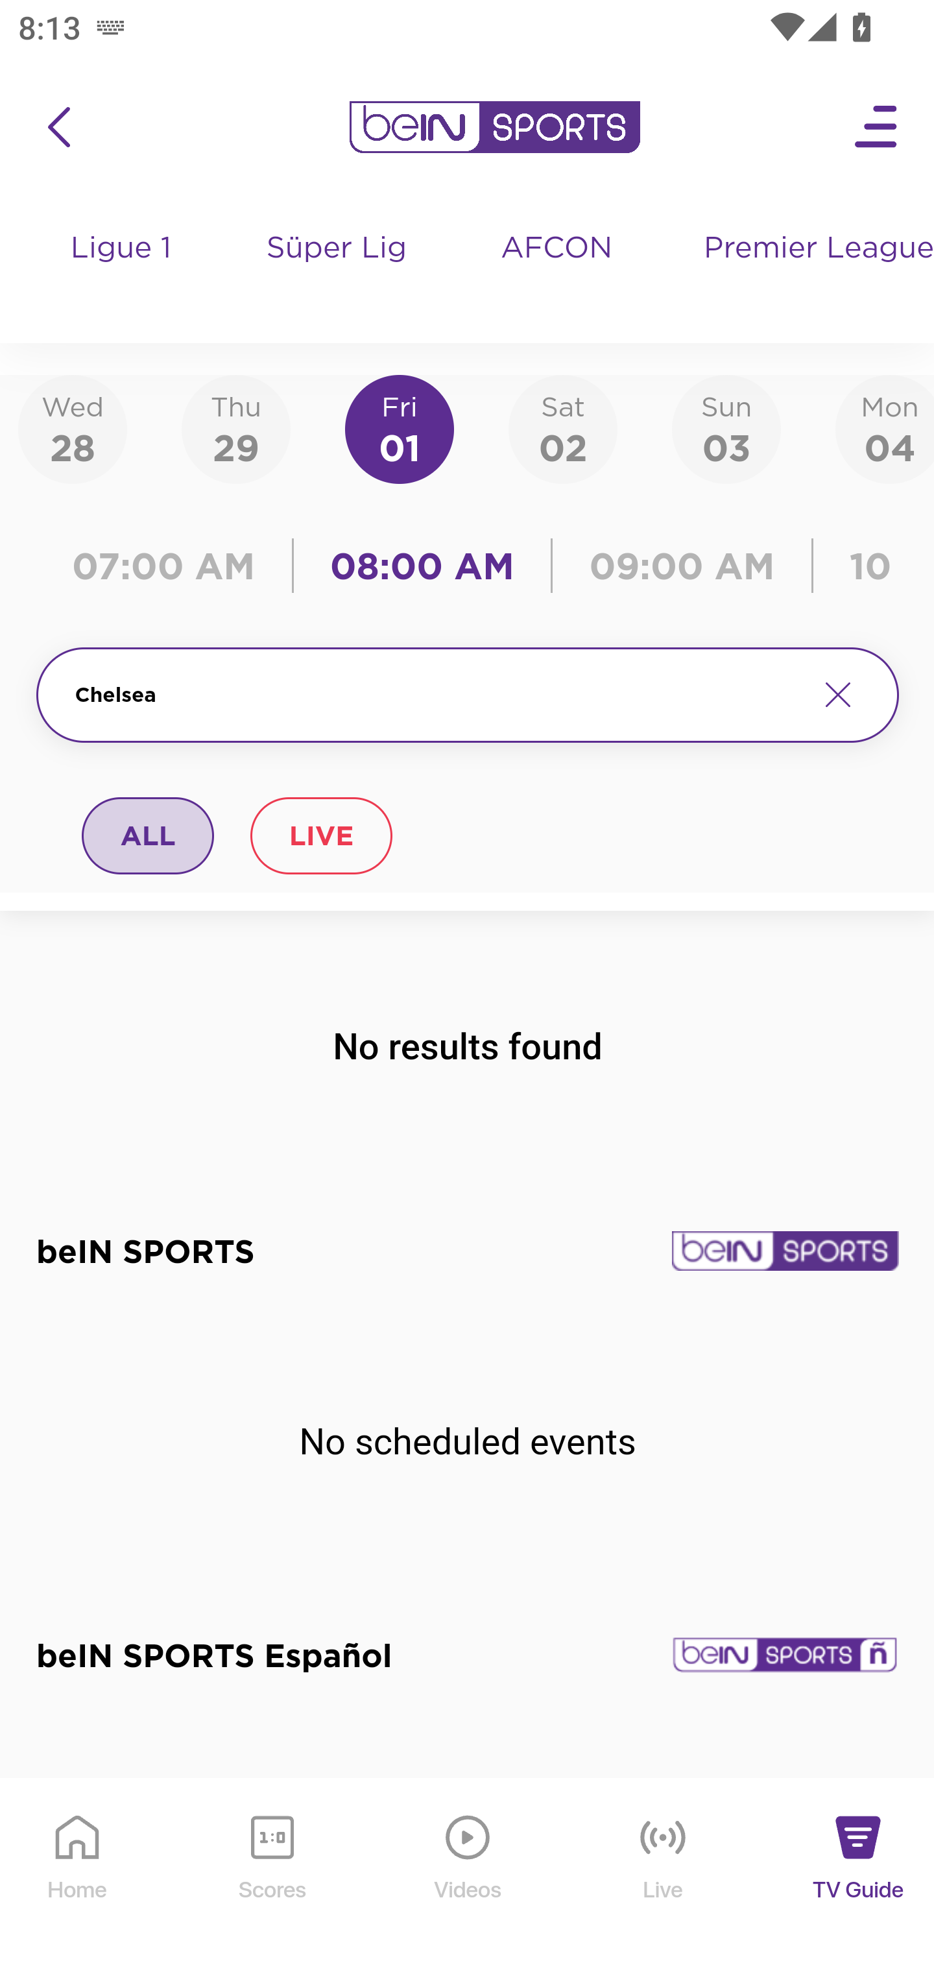 The image size is (934, 1972). I want to click on Open Menu Icon, so click(877, 127).